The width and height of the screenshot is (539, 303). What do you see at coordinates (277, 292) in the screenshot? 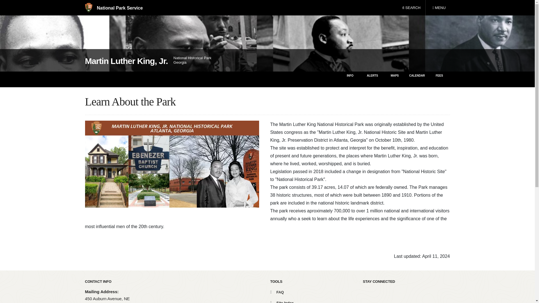
I see `MAPS` at bounding box center [277, 292].